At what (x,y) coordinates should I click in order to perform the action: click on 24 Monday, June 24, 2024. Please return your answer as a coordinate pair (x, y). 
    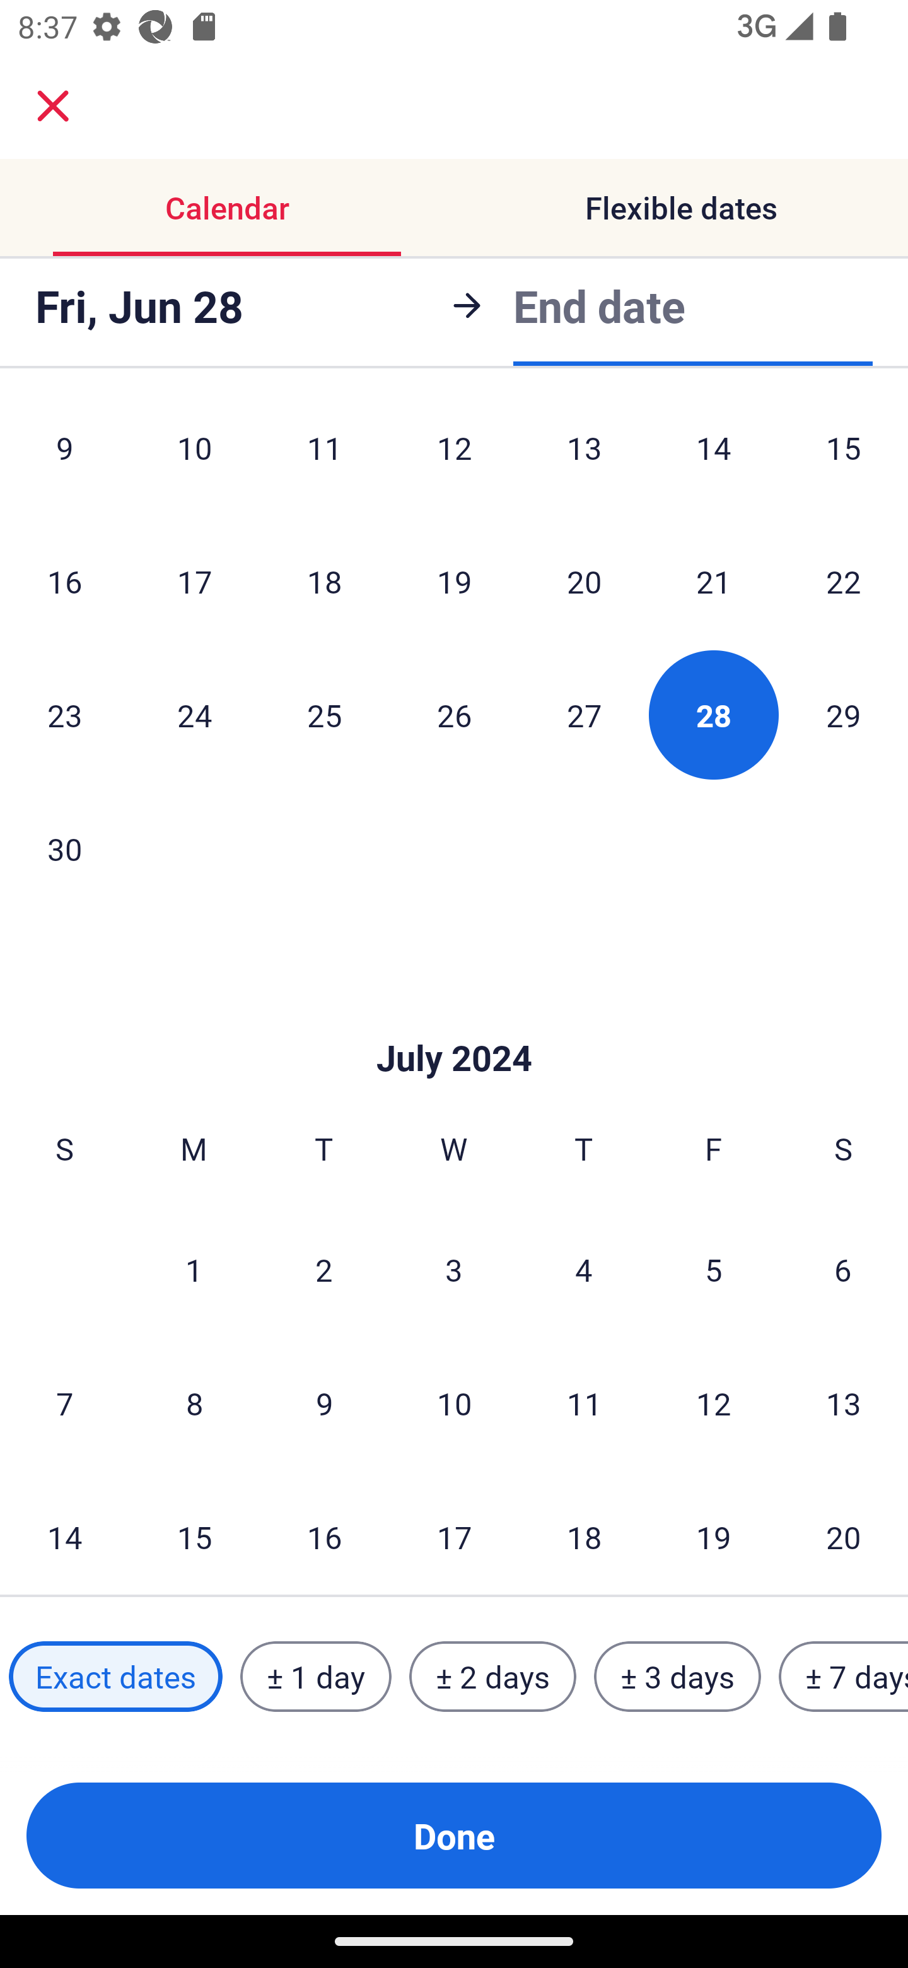
    Looking at the image, I should click on (194, 714).